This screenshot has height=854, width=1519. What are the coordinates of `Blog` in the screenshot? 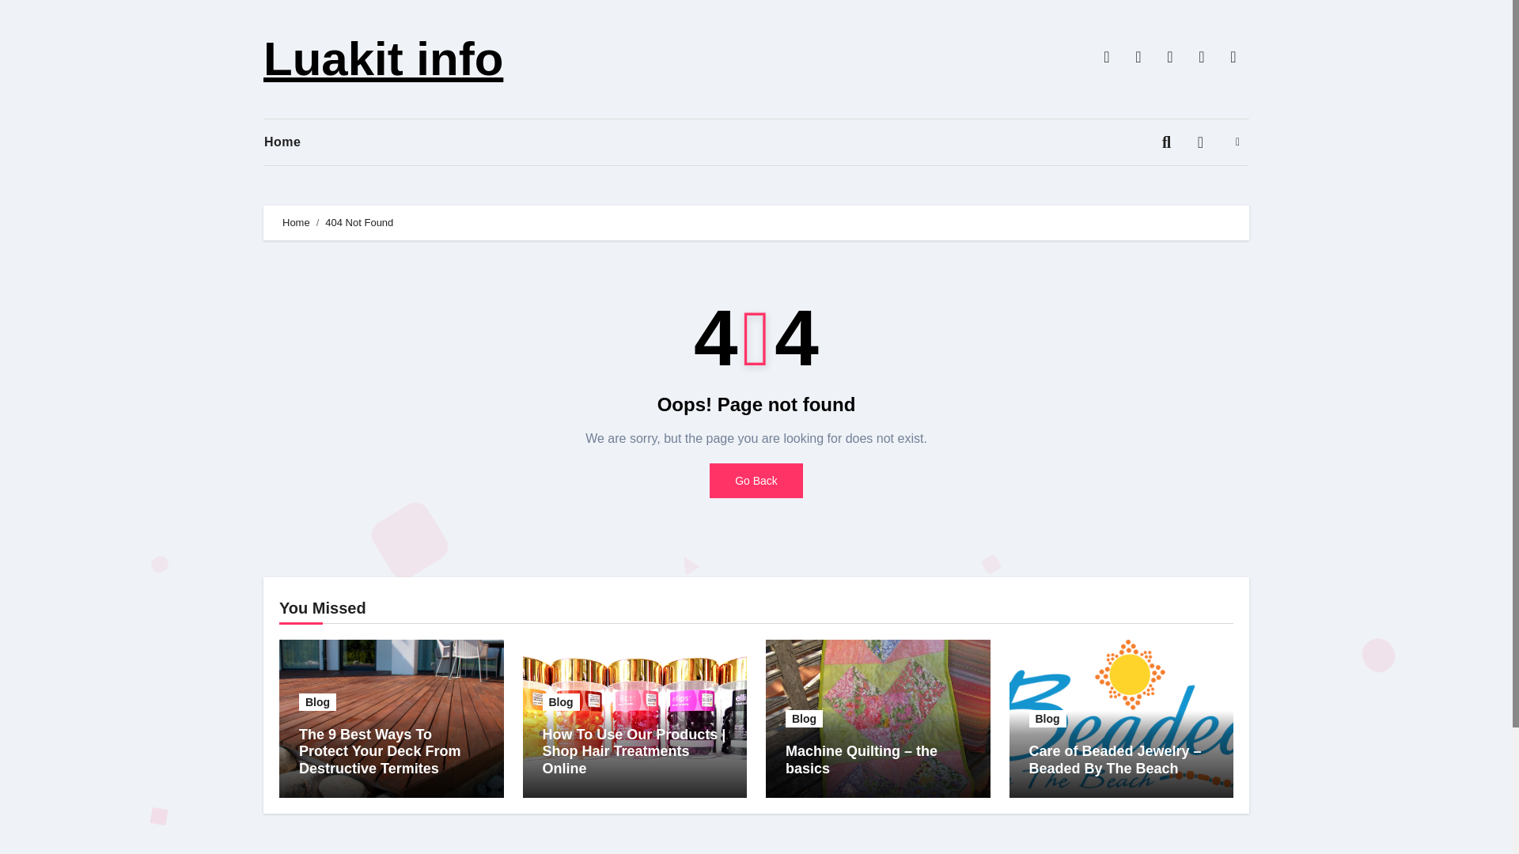 It's located at (804, 718).